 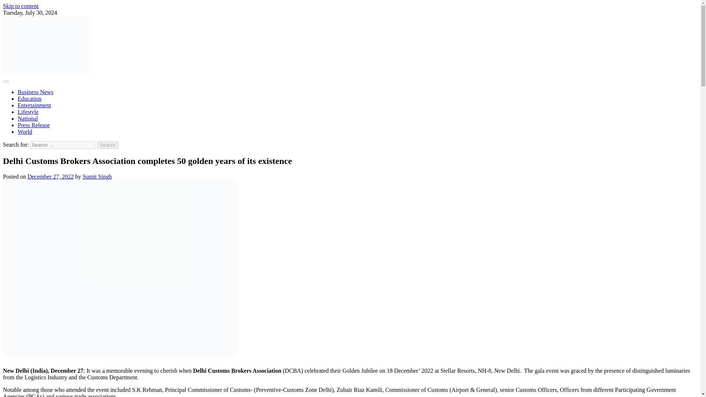 I want to click on Lifestyle, so click(x=28, y=112).